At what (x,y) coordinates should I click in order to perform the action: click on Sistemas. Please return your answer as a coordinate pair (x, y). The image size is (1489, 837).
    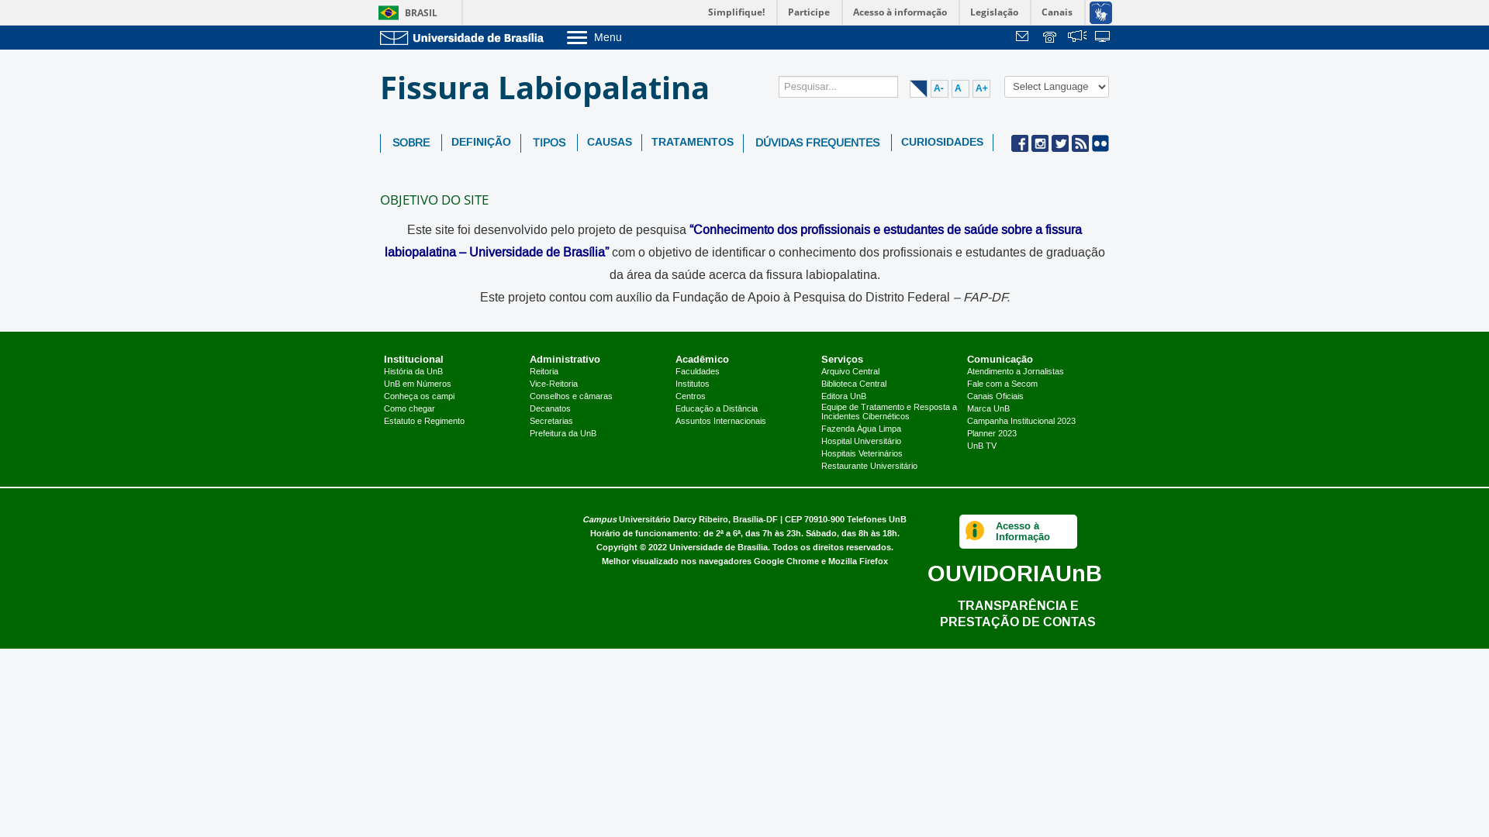
    Looking at the image, I should click on (1104, 38).